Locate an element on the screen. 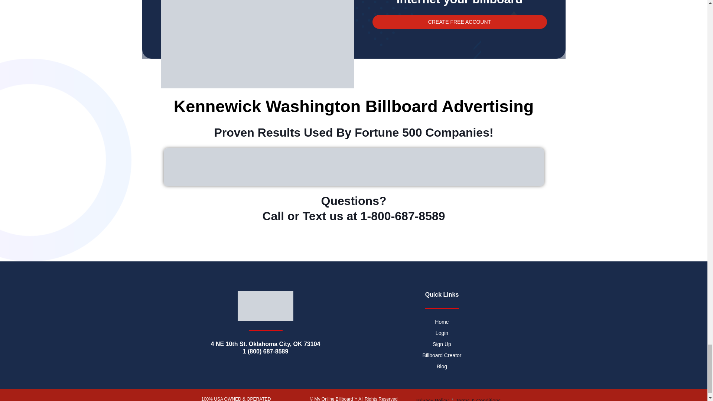 This screenshot has height=401, width=713. Kennewick Washington Billboard Advertising 6 is located at coordinates (353, 167).